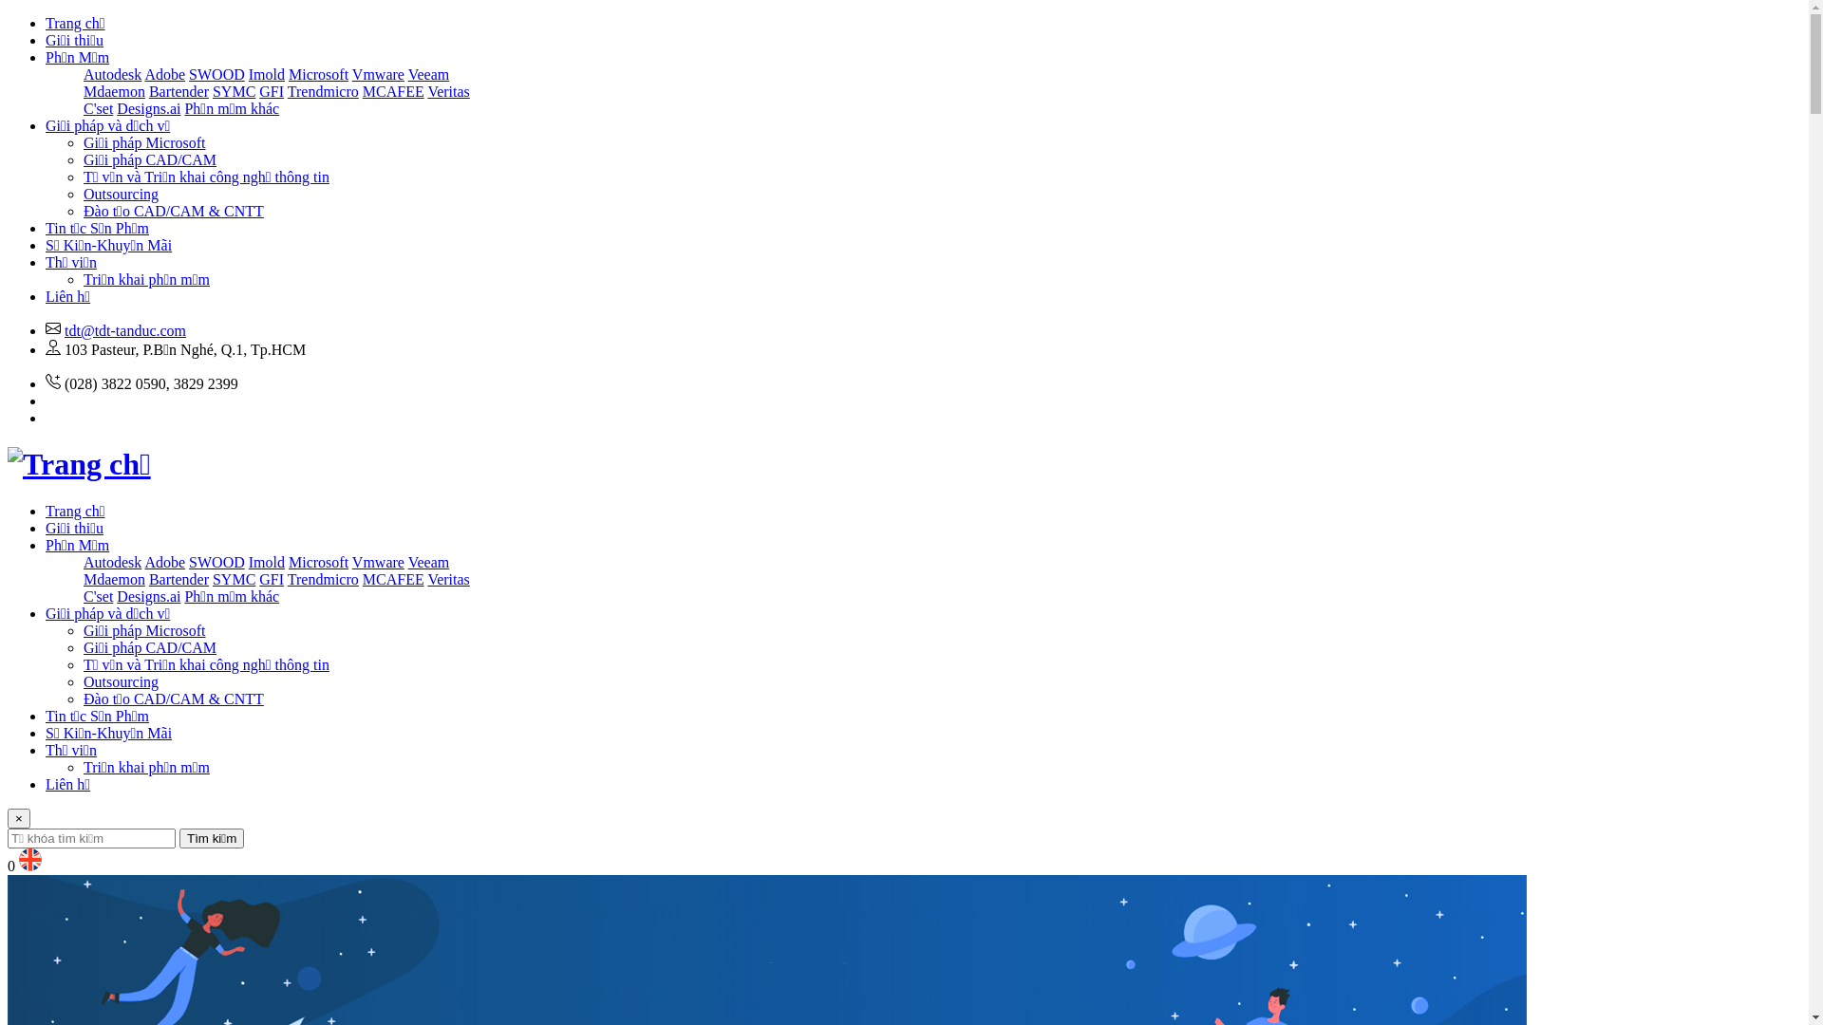 The width and height of the screenshot is (1823, 1025). Describe the element at coordinates (393, 579) in the screenshot. I see `MCAFEE` at that location.